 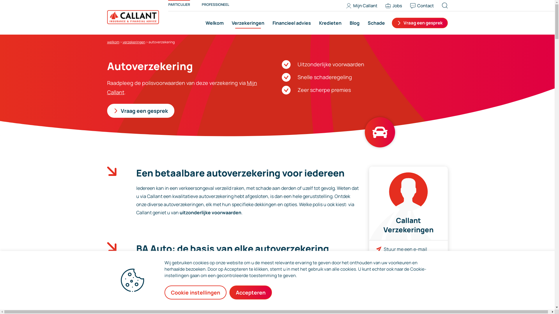 What do you see at coordinates (215, 23) in the screenshot?
I see `Welkom` at bounding box center [215, 23].